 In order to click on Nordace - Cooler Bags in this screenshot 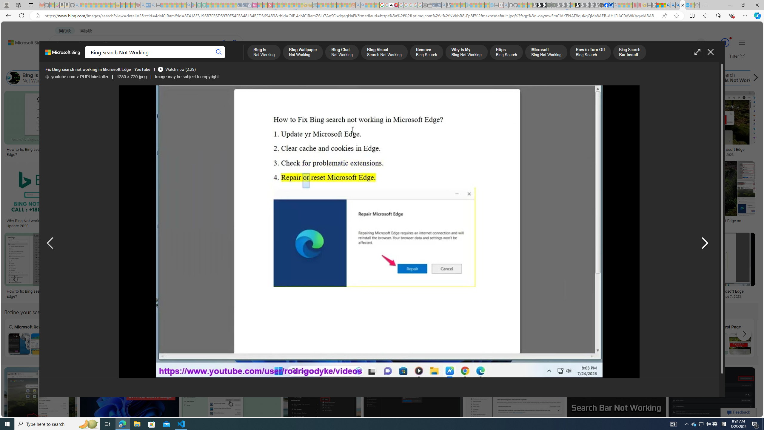, I will do `click(602, 5)`.